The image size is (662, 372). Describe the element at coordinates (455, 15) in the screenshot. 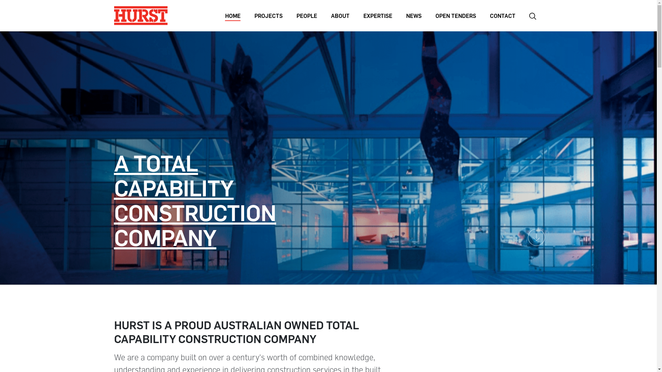

I see `OPEN TENDERS` at that location.